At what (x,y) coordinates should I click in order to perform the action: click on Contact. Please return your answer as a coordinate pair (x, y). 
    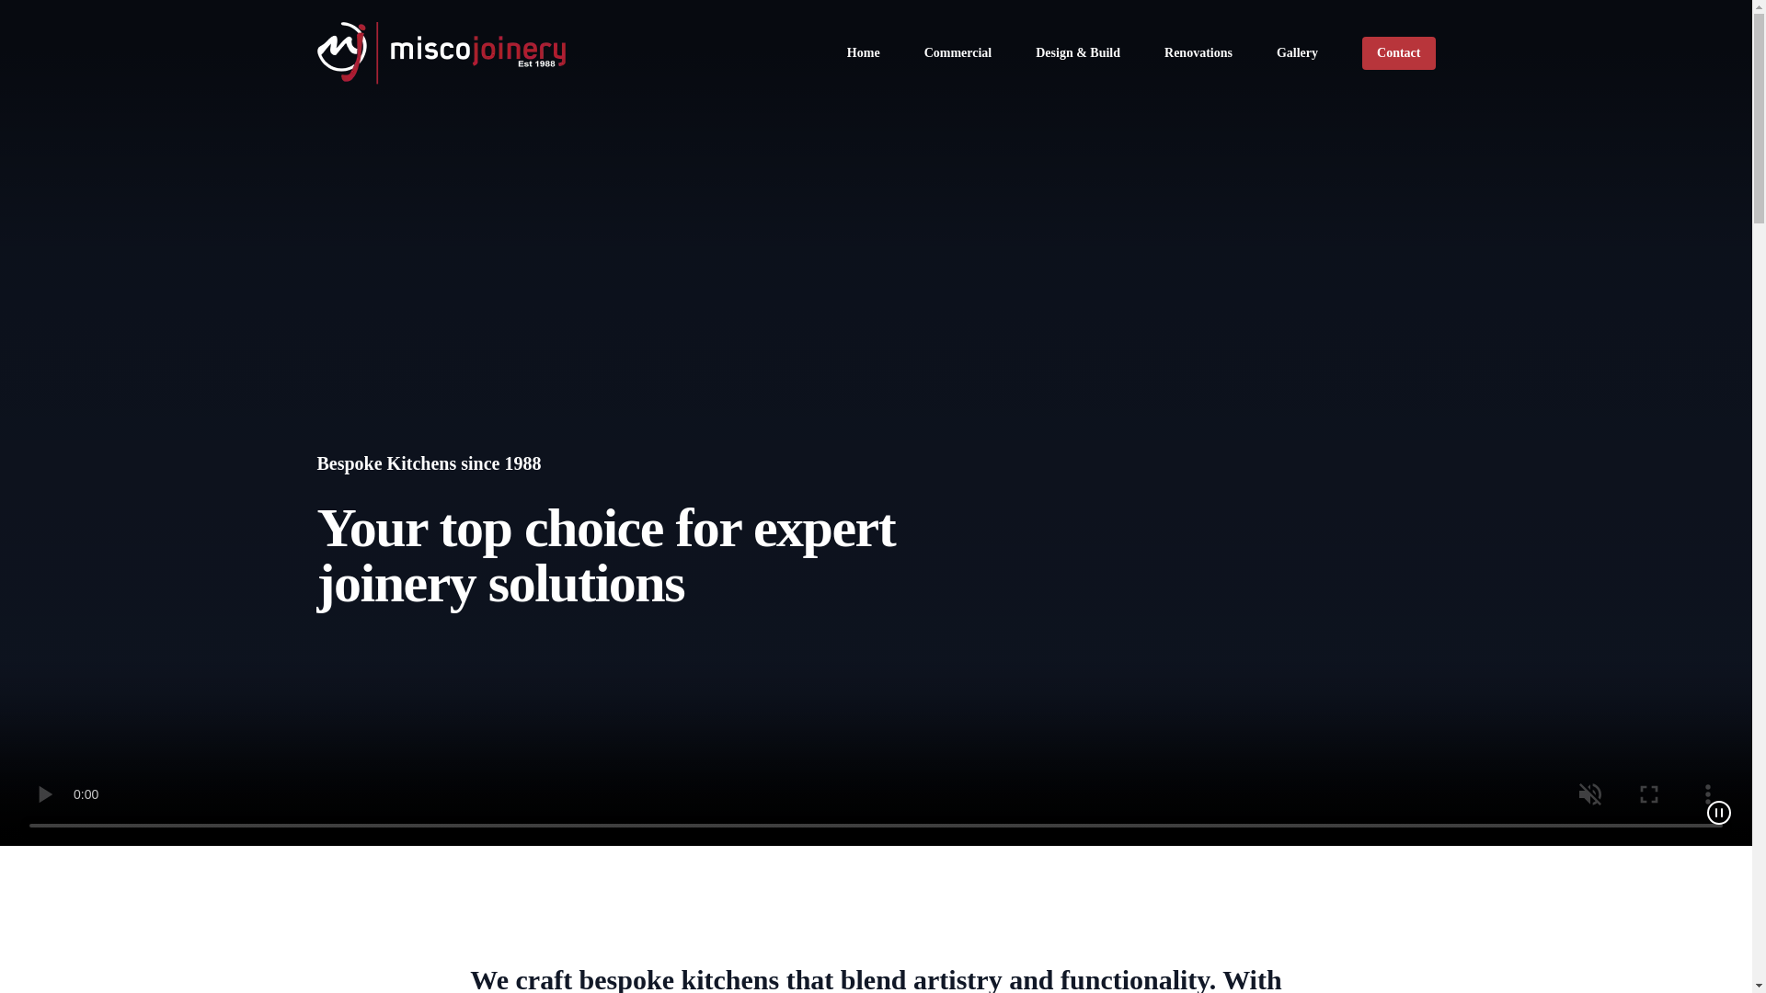
    Looking at the image, I should click on (1398, 52).